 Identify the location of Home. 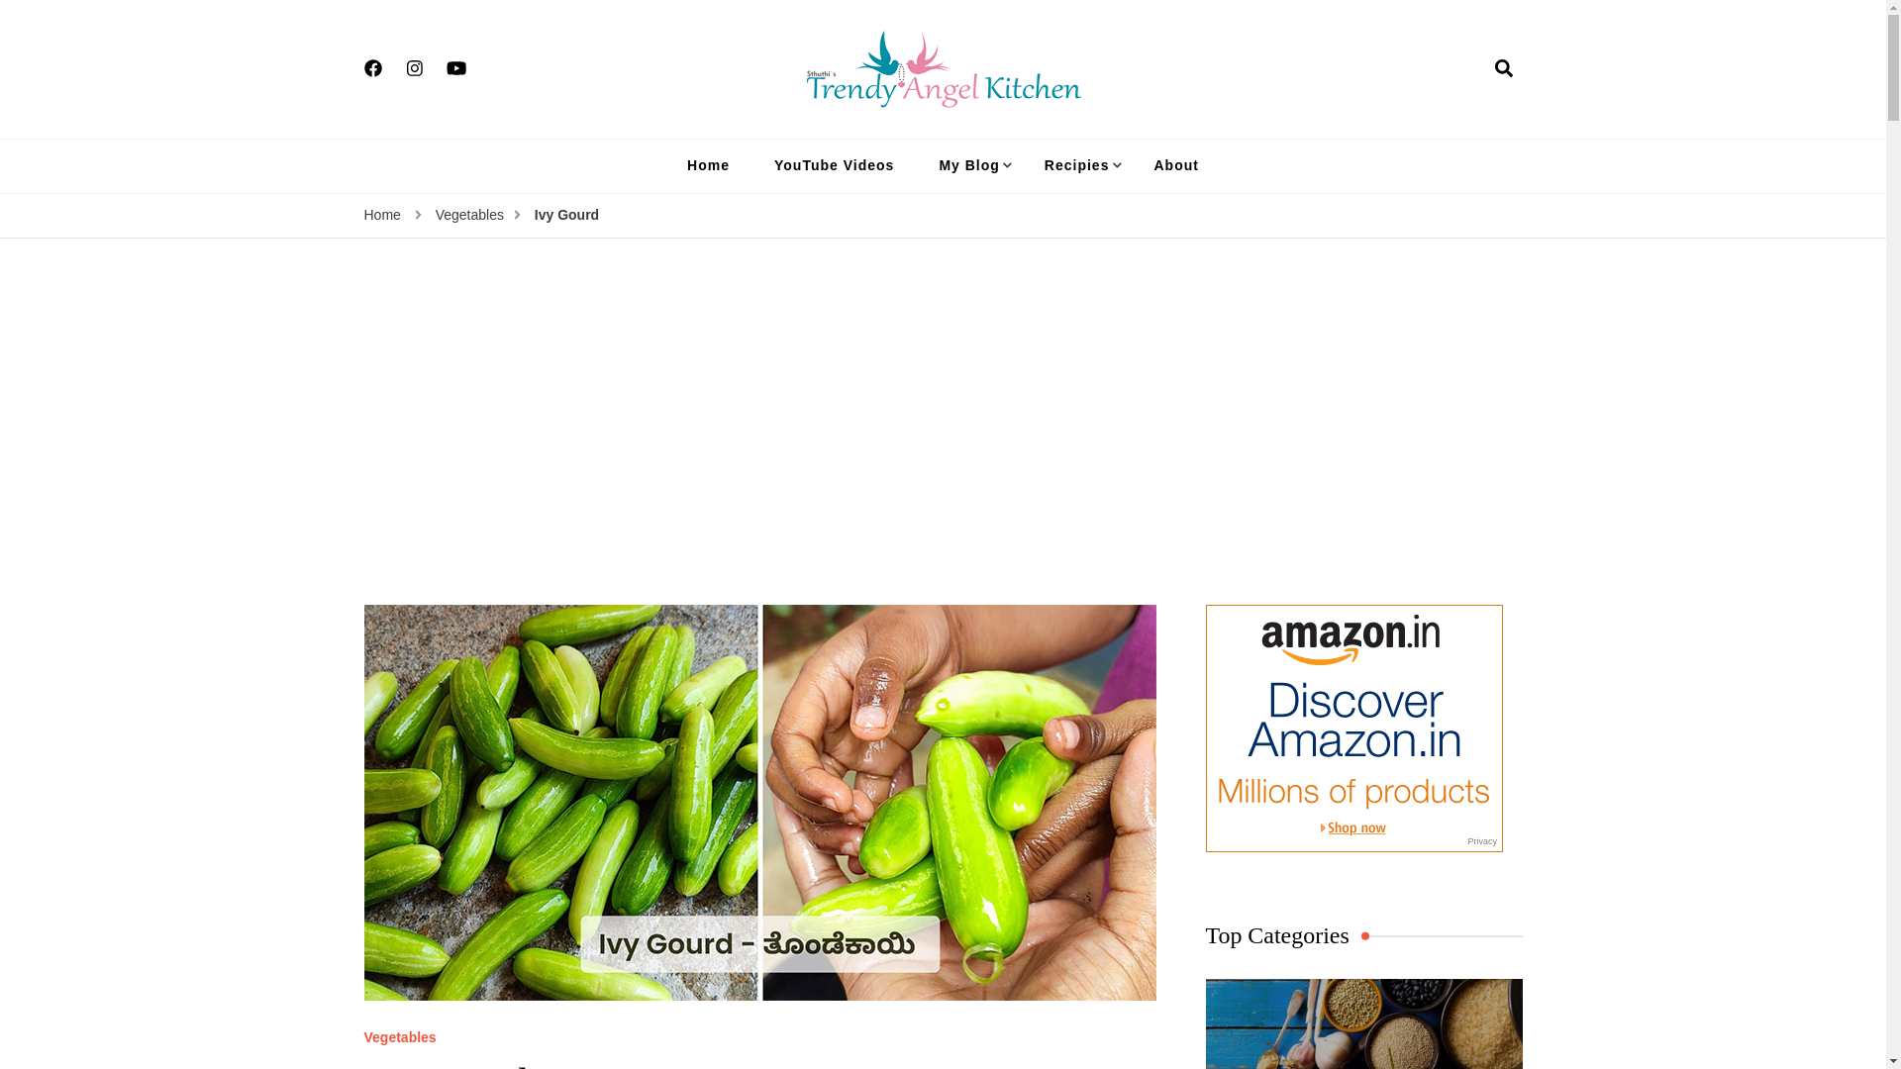
(382, 216).